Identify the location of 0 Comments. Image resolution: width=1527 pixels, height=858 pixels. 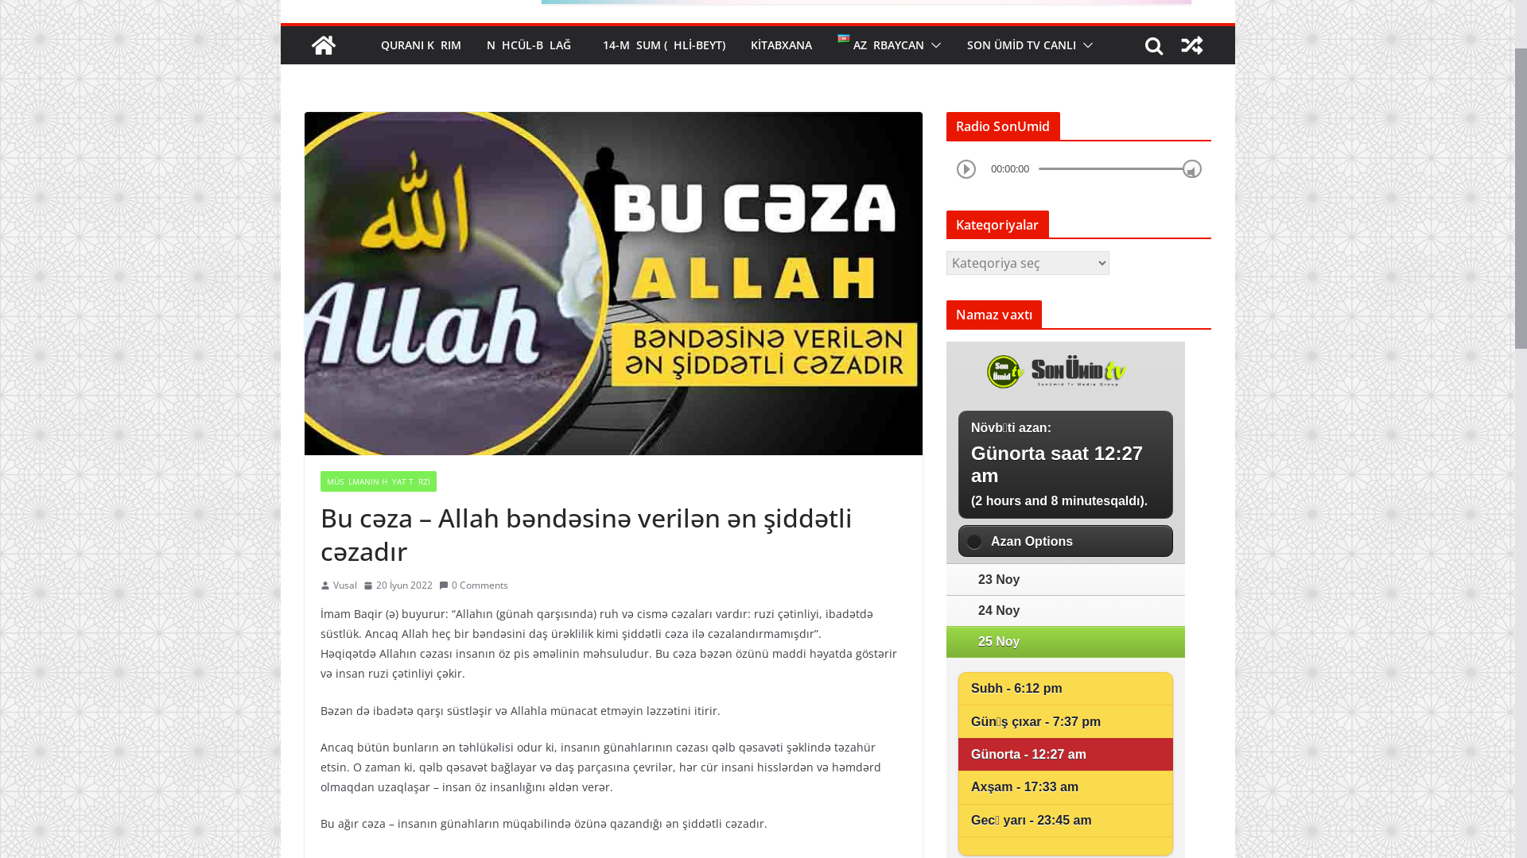
(474, 725).